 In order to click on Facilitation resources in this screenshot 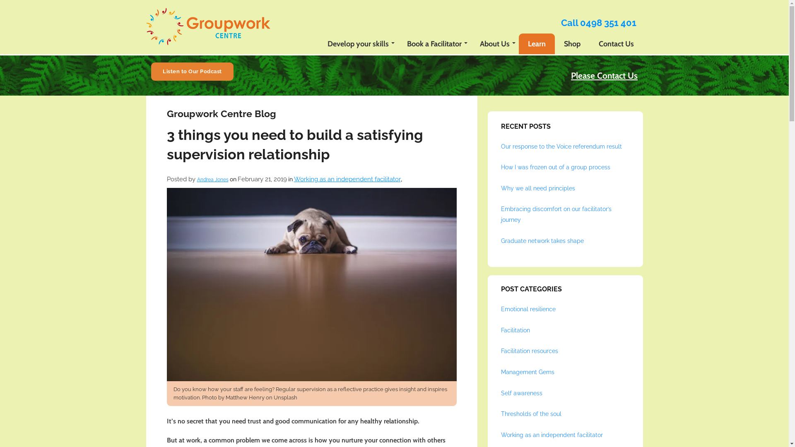, I will do `click(530, 351)`.